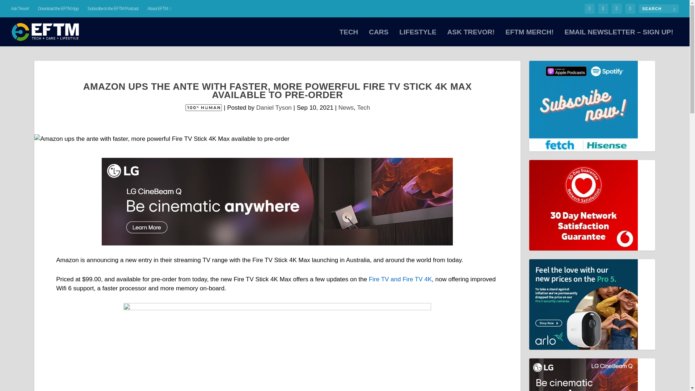 This screenshot has width=695, height=391. Describe the element at coordinates (159, 9) in the screenshot. I see `About EFTM` at that location.